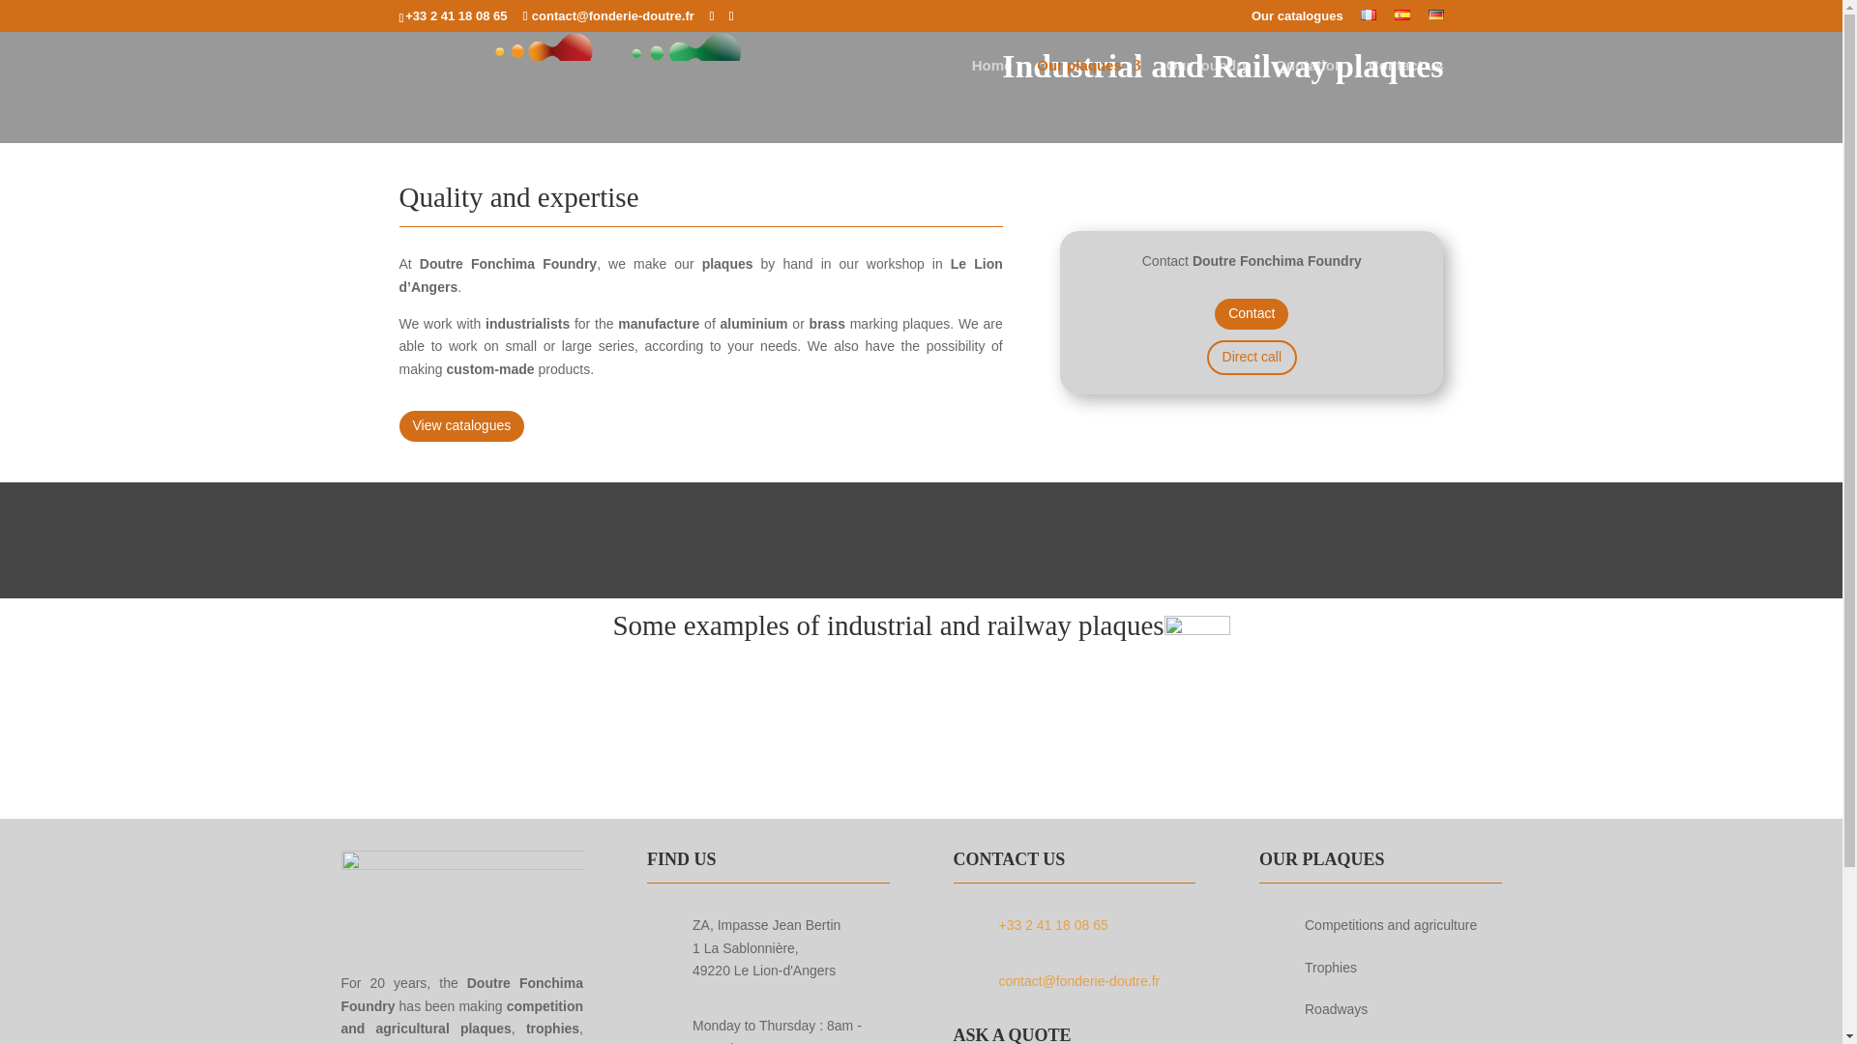 Image resolution: width=1857 pixels, height=1044 pixels. I want to click on Home, so click(991, 79).